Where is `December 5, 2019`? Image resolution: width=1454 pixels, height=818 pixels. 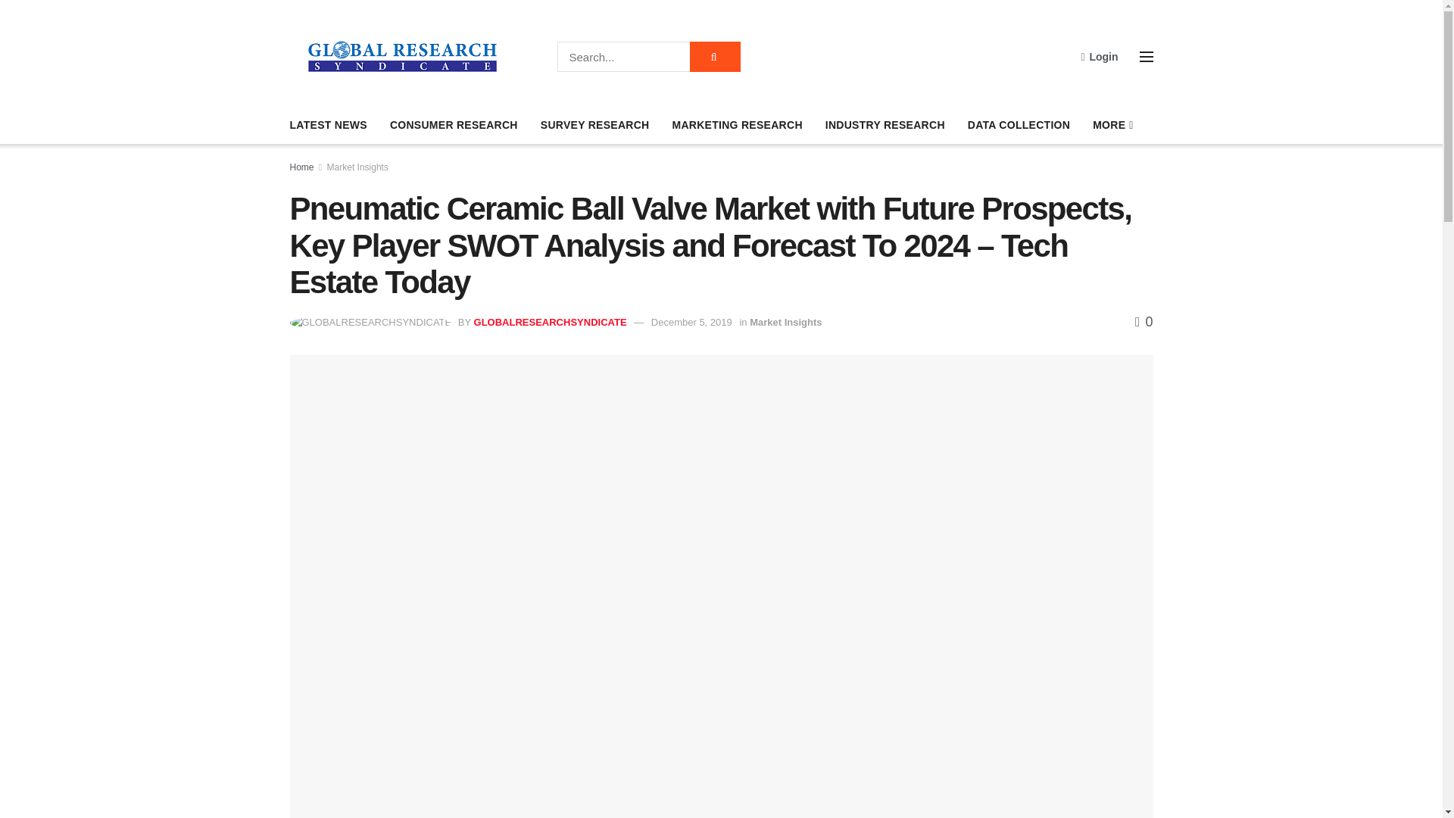 December 5, 2019 is located at coordinates (692, 322).